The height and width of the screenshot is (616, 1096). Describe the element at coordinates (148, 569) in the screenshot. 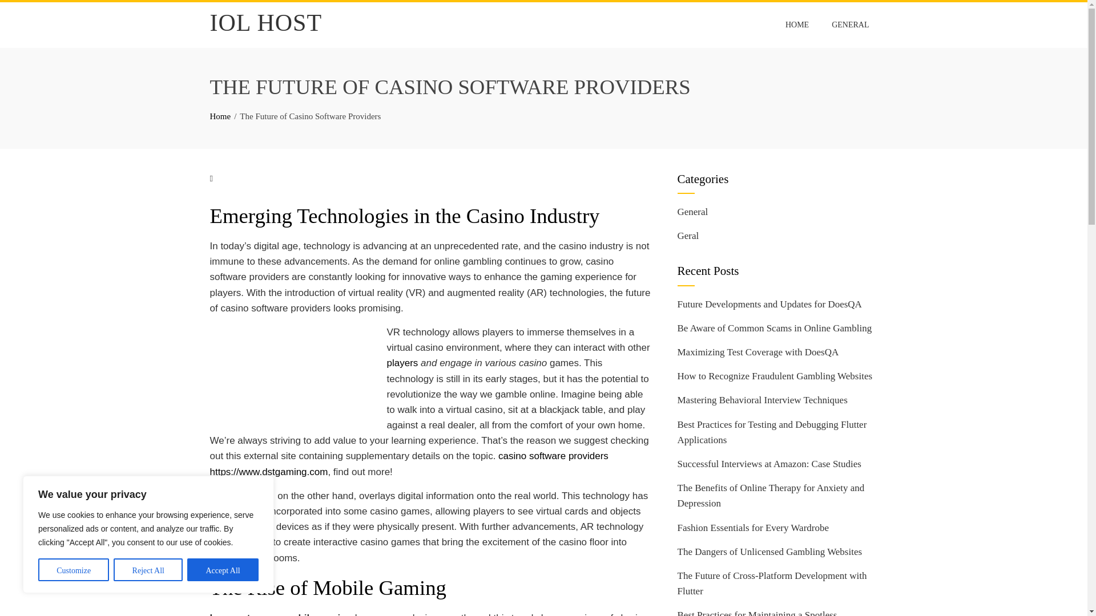

I see `Reject All` at that location.